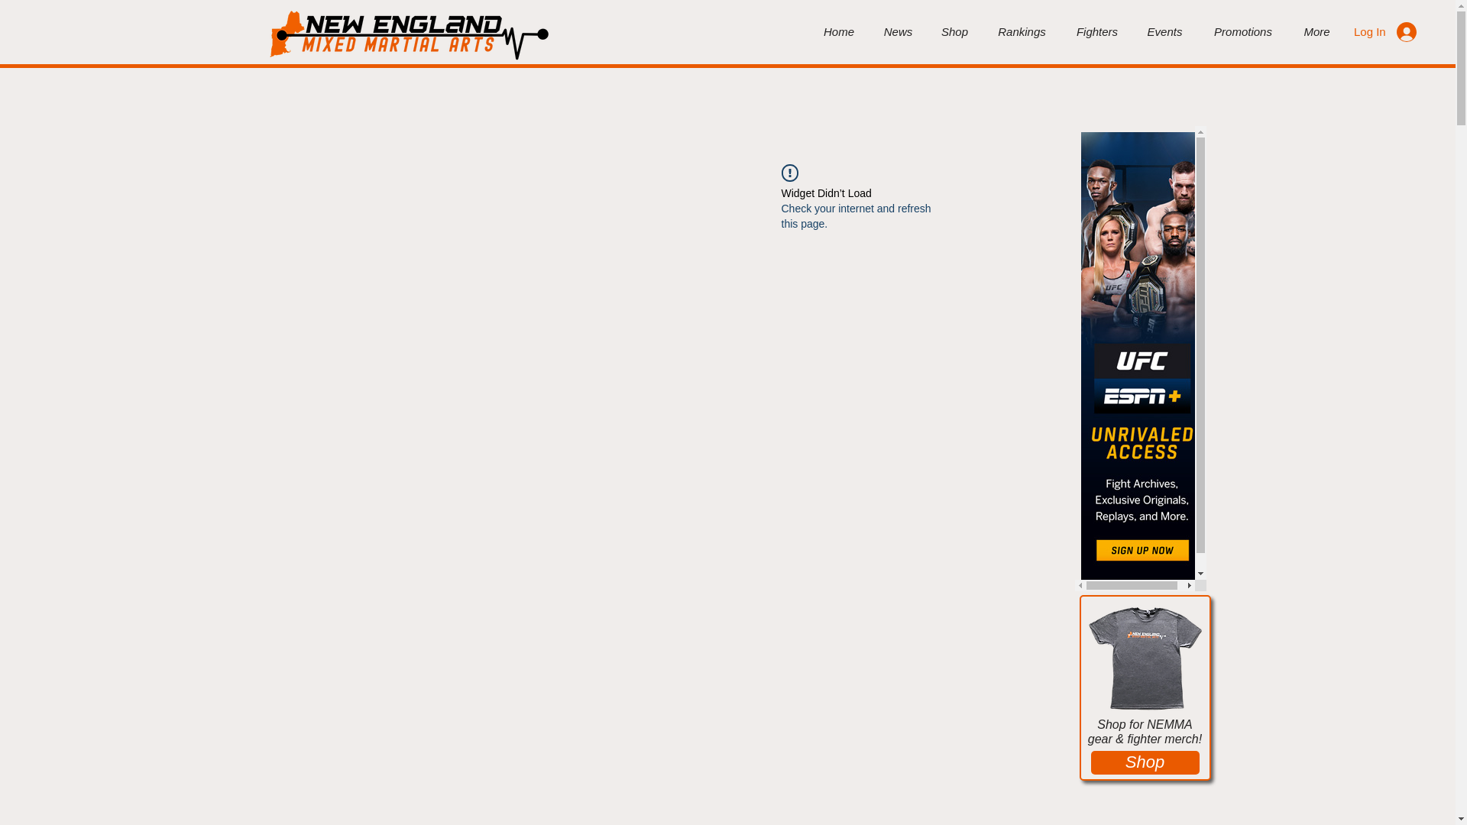 Image resolution: width=1467 pixels, height=825 pixels. I want to click on Promotions, so click(1242, 32).